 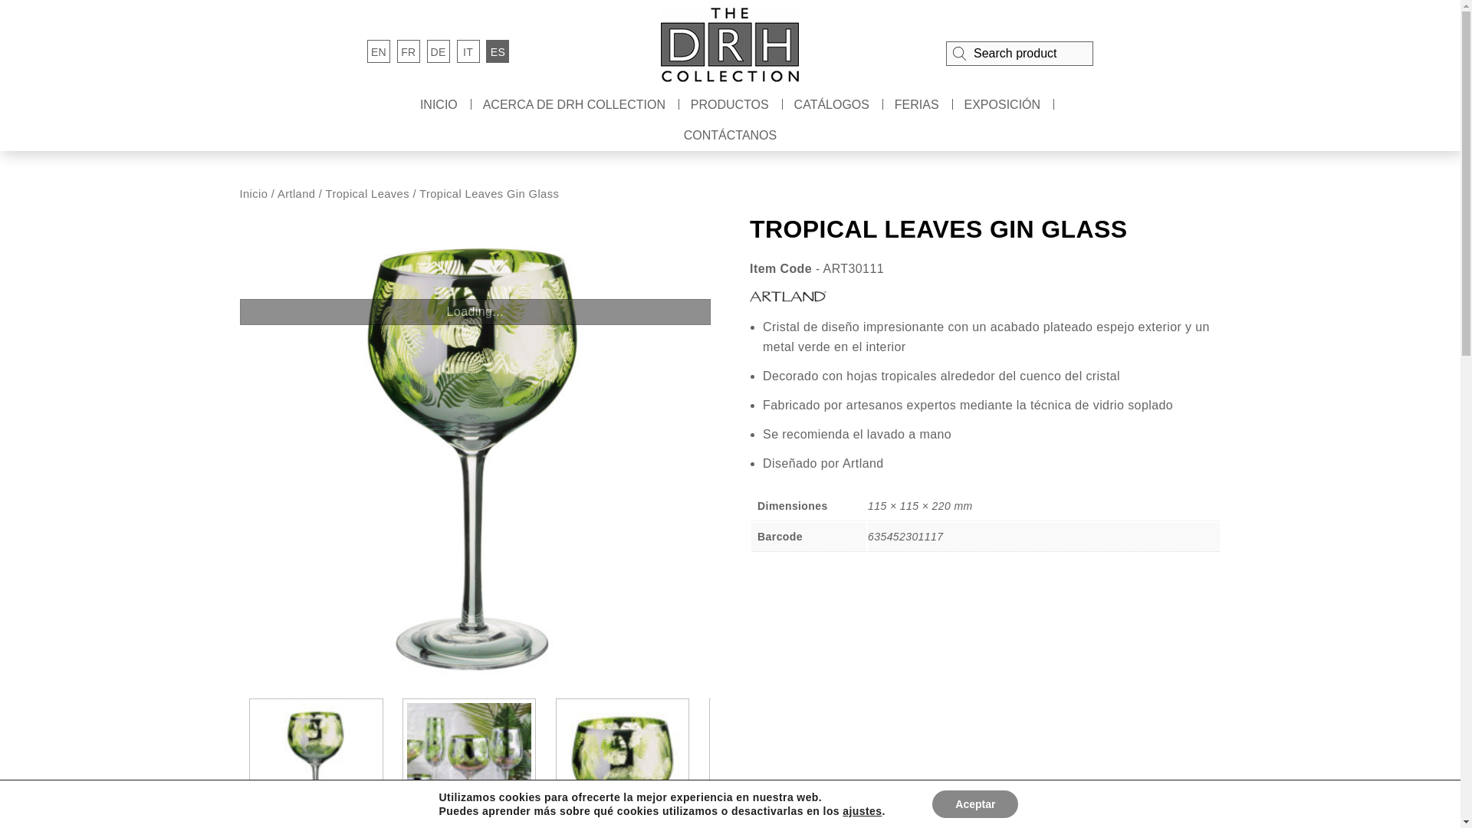 I want to click on FERIAS, so click(x=917, y=104).